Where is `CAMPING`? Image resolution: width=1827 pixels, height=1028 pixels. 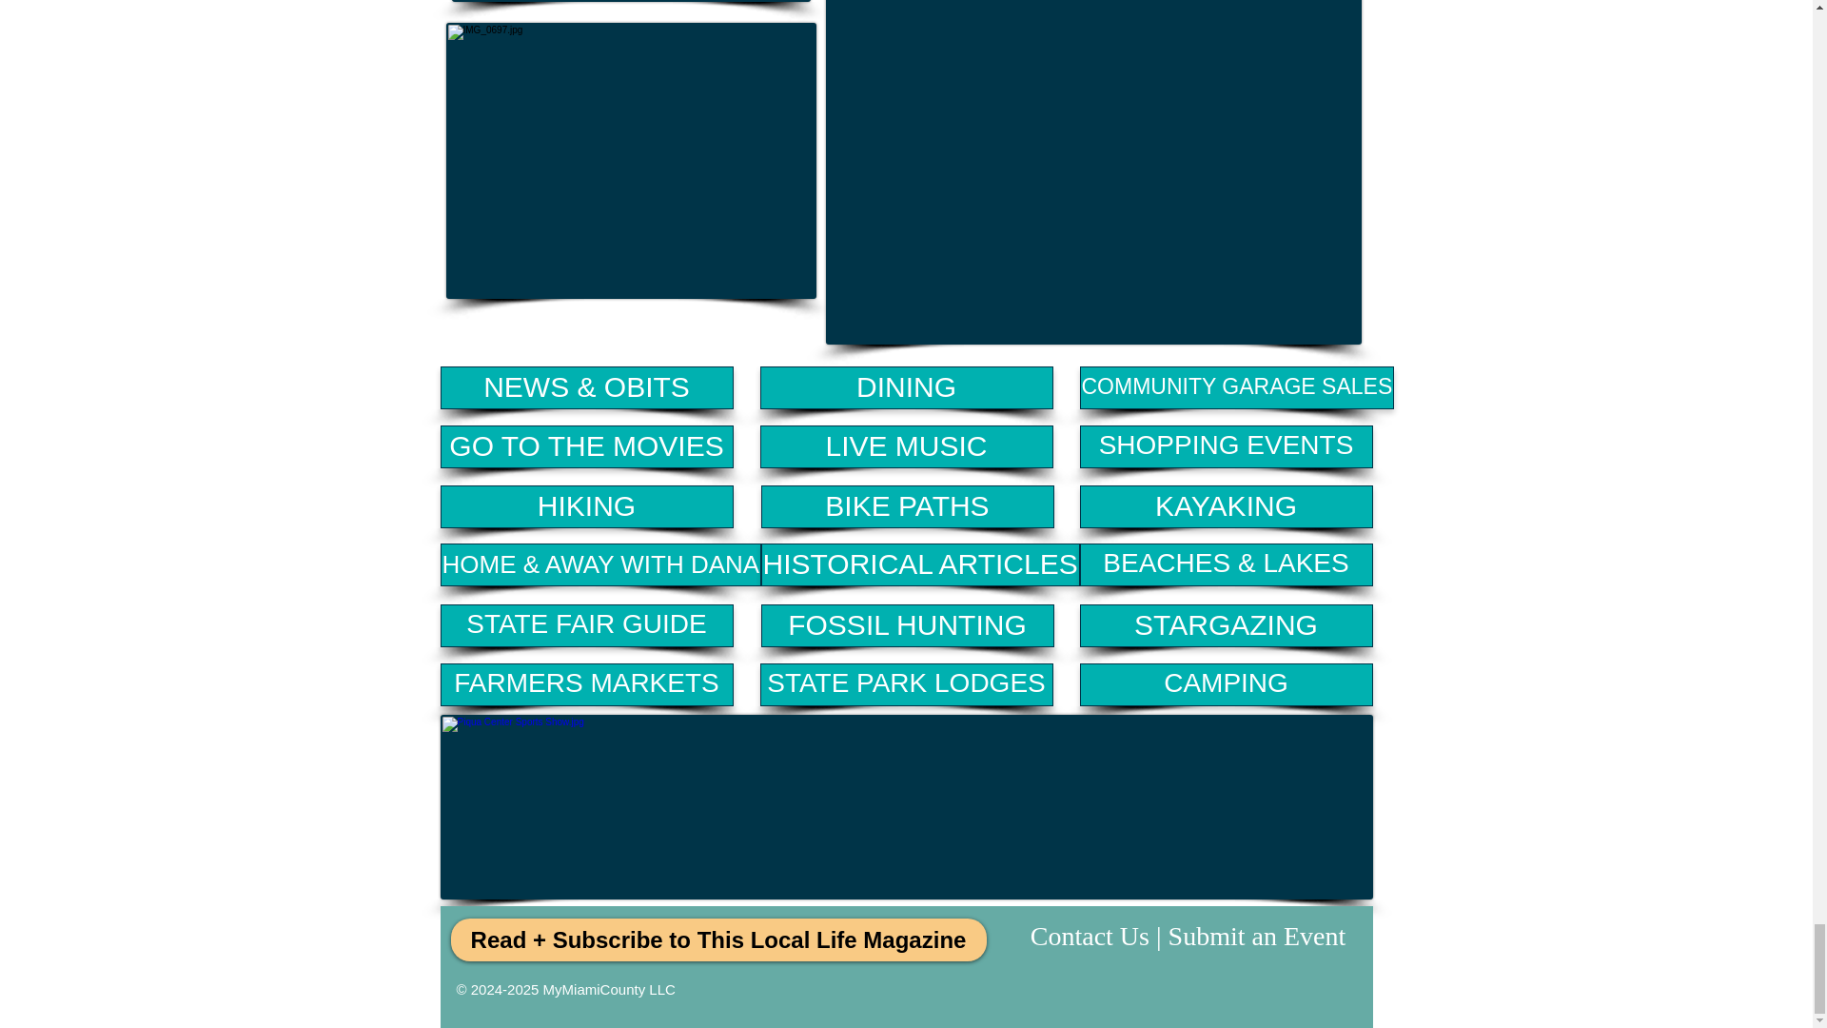 CAMPING is located at coordinates (1226, 683).